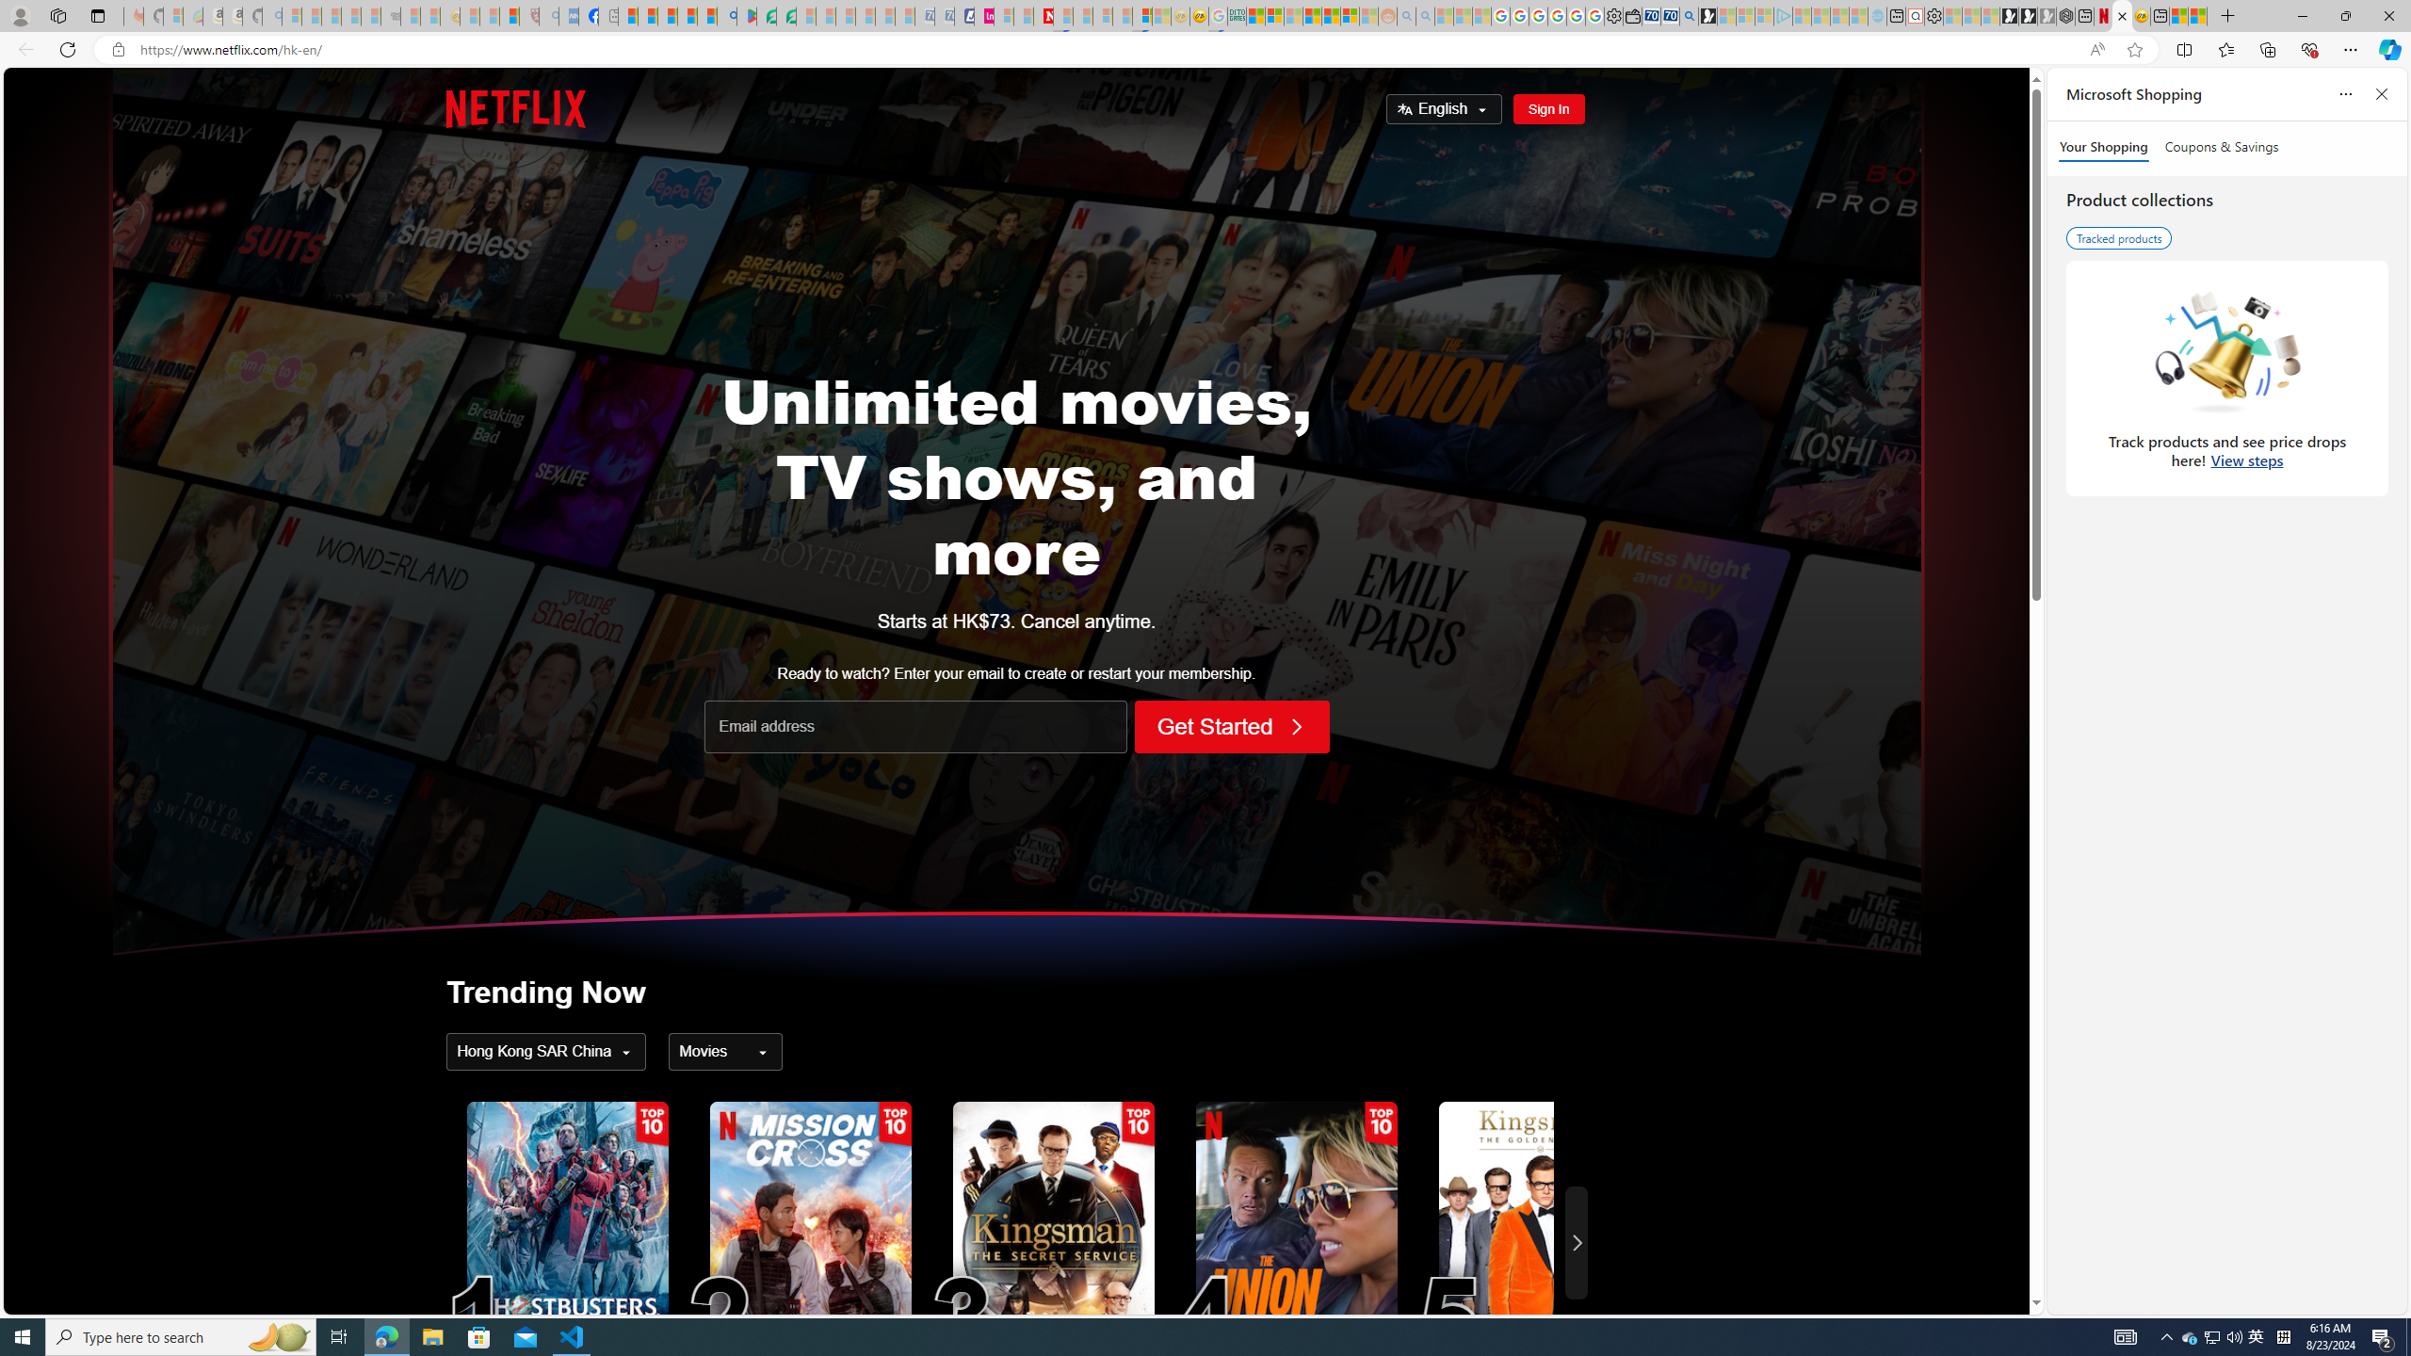 The height and width of the screenshot is (1356, 2411). I want to click on Get Started, so click(1232, 727).